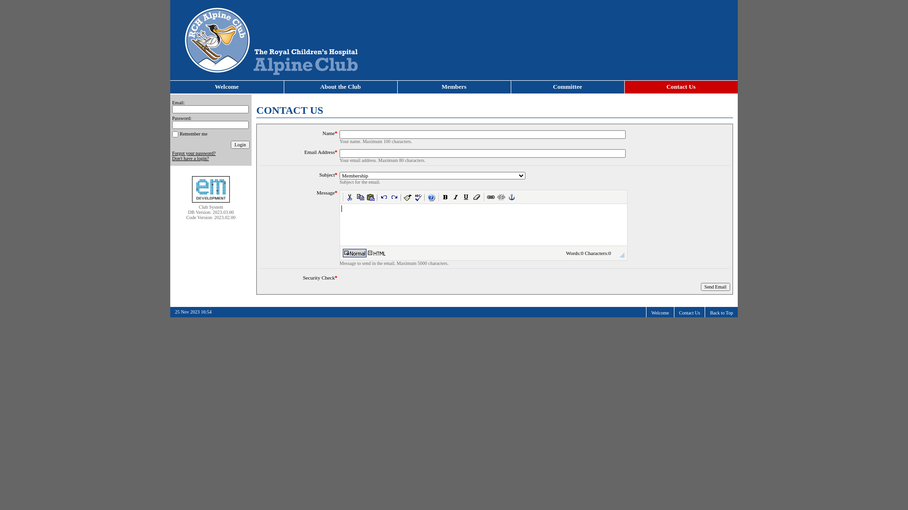 Image resolution: width=908 pixels, height=510 pixels. What do you see at coordinates (340, 87) in the screenshot?
I see `About the Club` at bounding box center [340, 87].